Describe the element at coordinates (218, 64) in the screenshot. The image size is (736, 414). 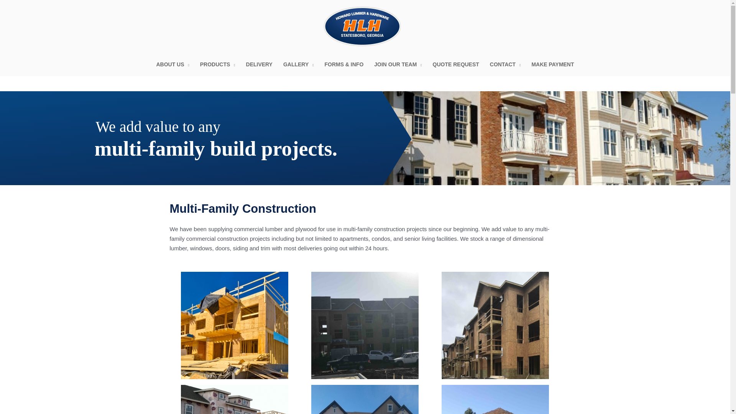
I see `PRODUCTS` at that location.